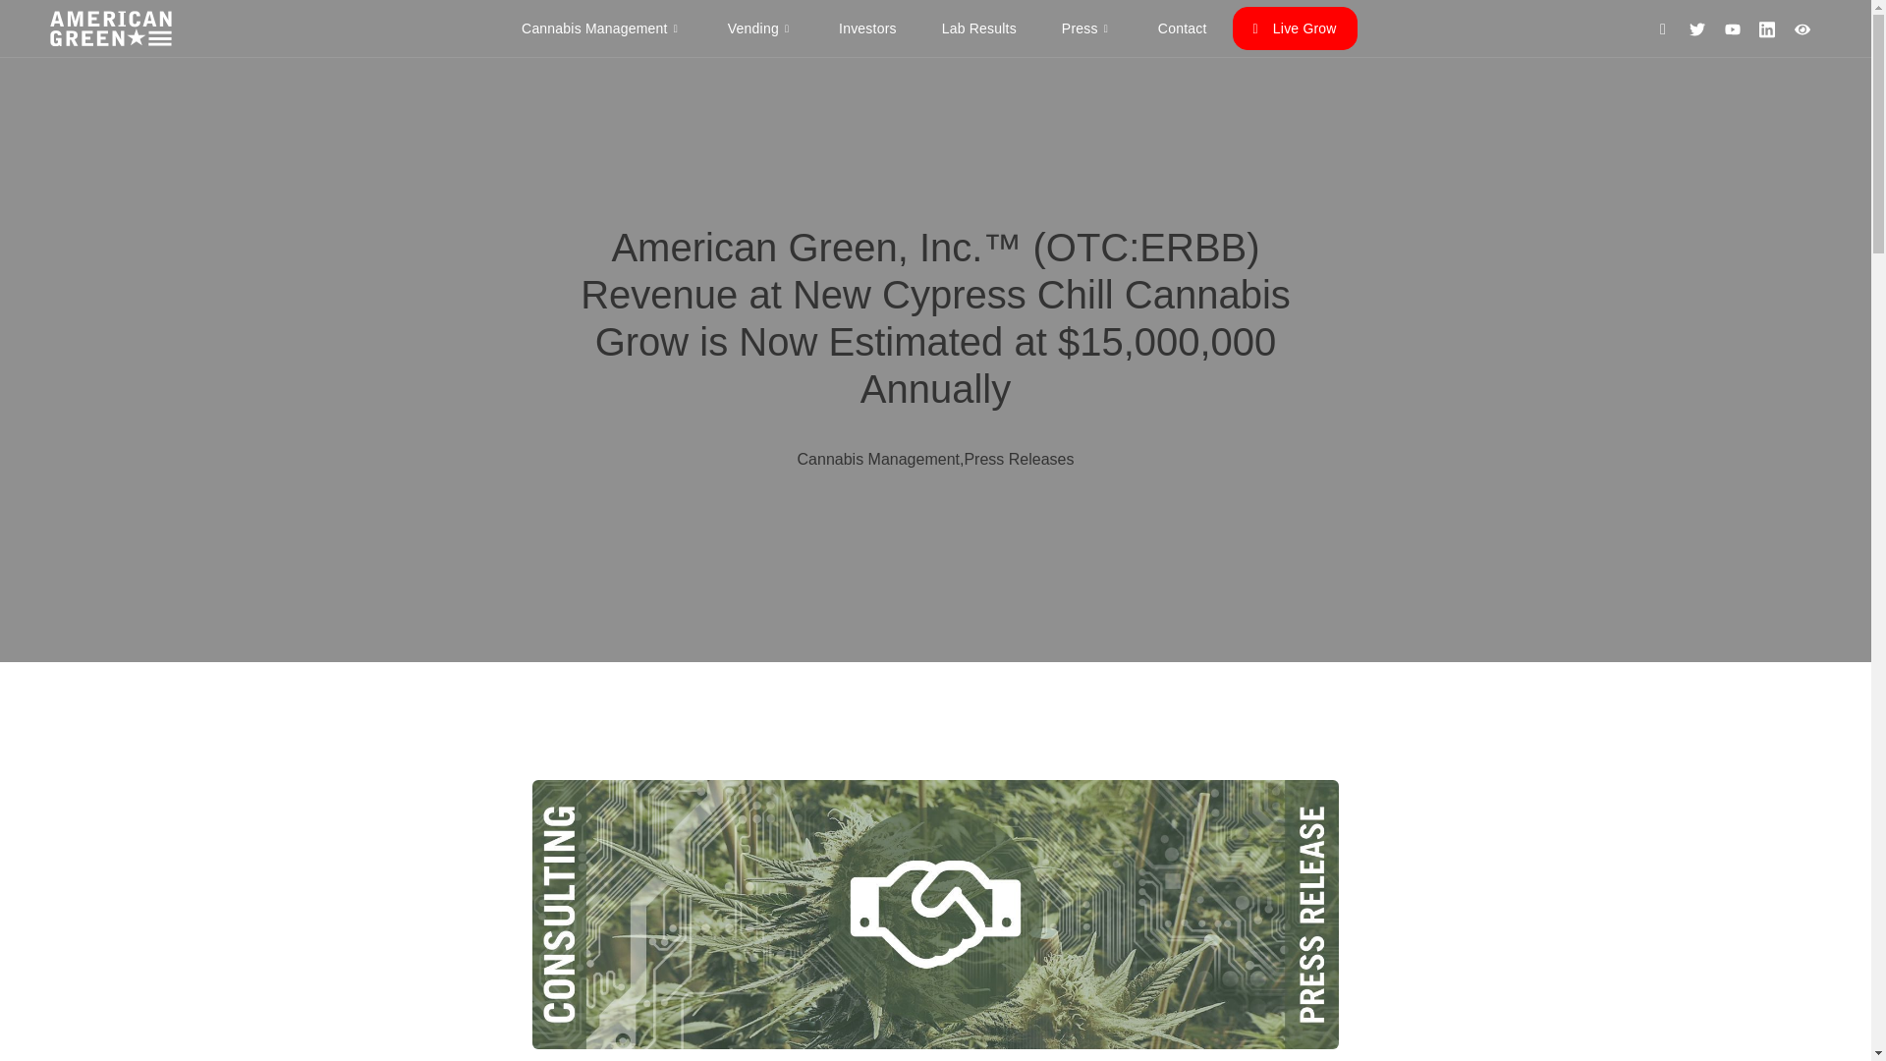 The height and width of the screenshot is (1061, 1886). I want to click on Live Grow, so click(1295, 28).